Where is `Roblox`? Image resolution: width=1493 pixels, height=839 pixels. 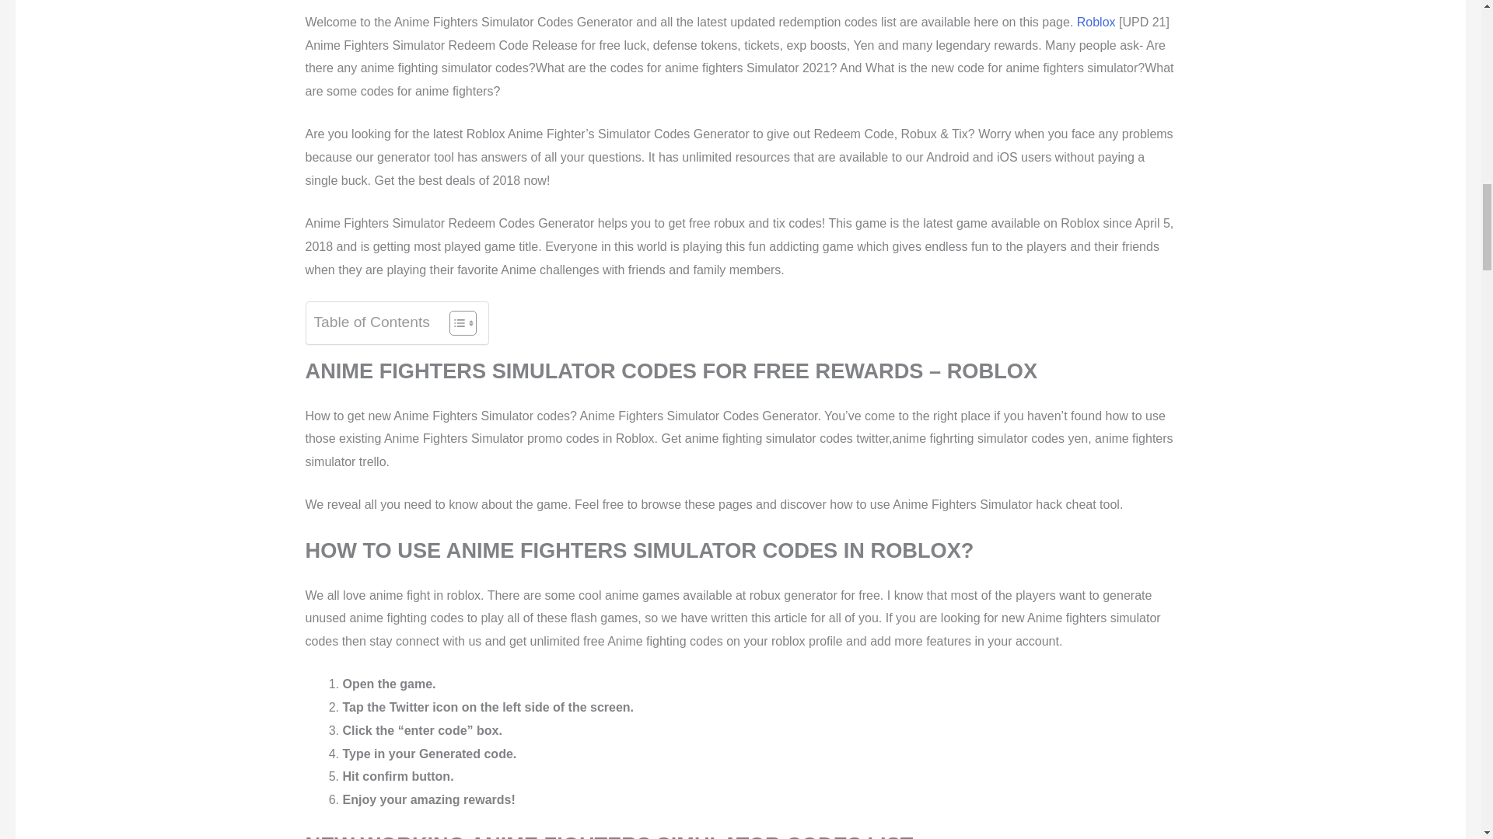
Roblox is located at coordinates (1096, 22).